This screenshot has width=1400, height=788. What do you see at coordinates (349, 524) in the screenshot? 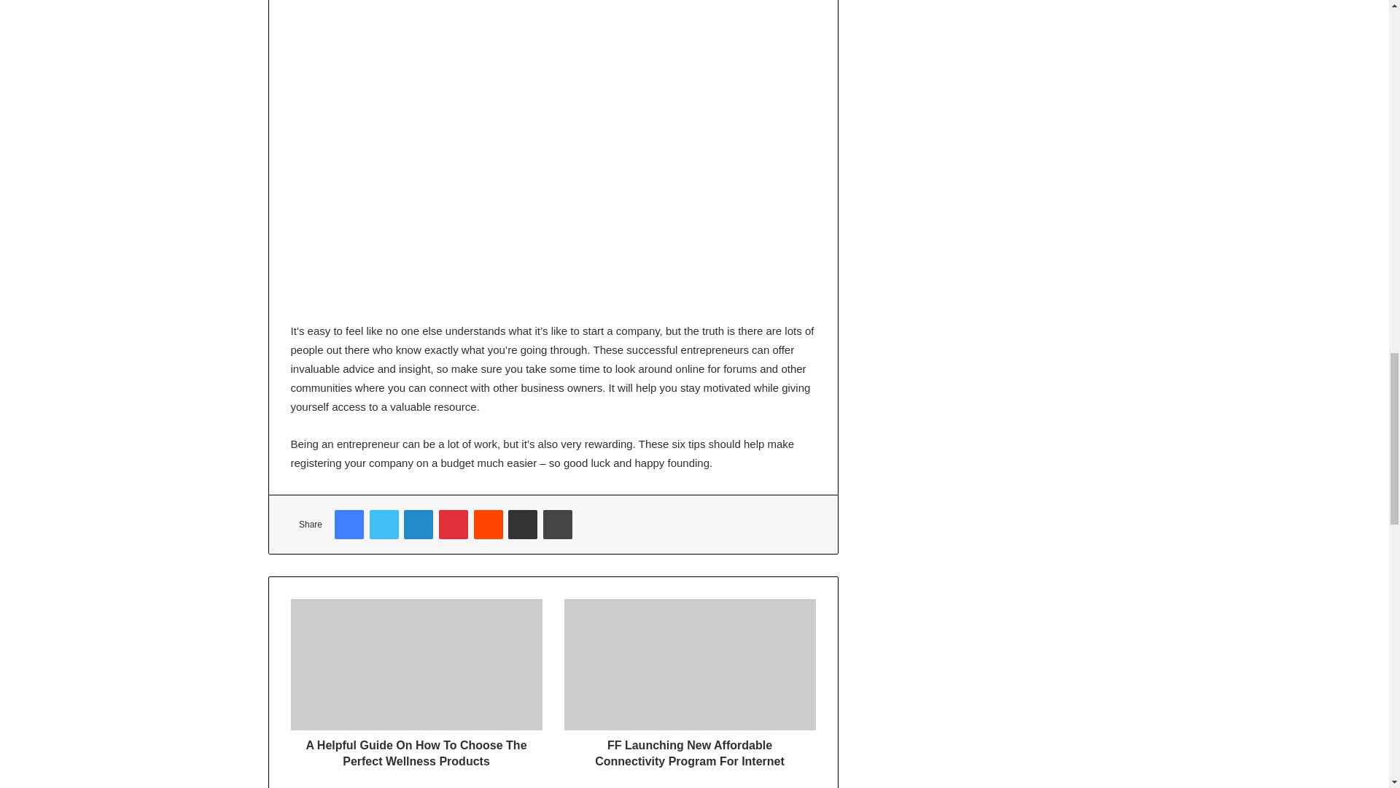
I see `Facebook` at bounding box center [349, 524].